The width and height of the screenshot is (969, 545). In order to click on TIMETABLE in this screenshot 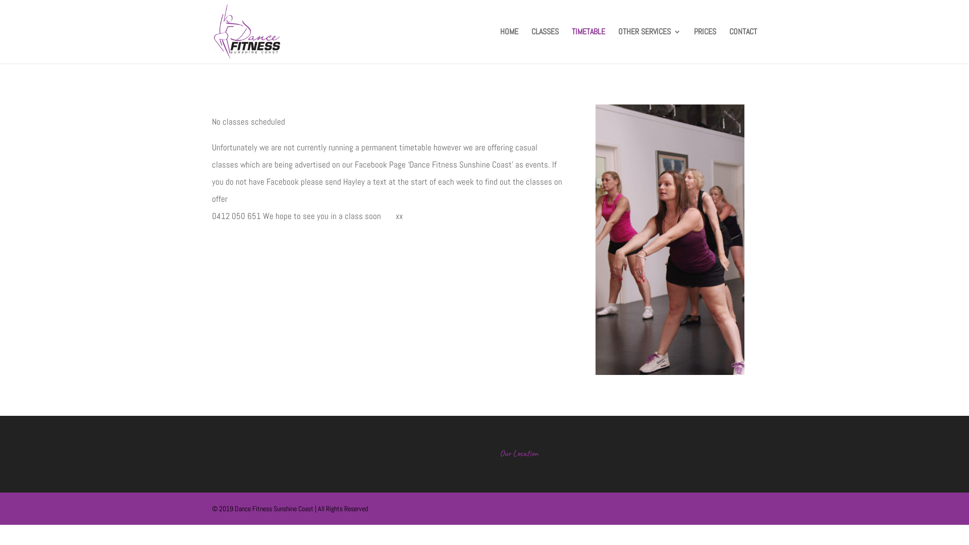, I will do `click(588, 46)`.